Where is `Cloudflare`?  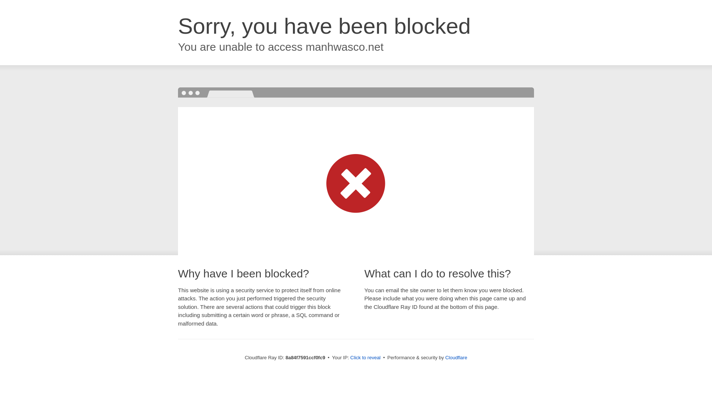
Cloudflare is located at coordinates (456, 357).